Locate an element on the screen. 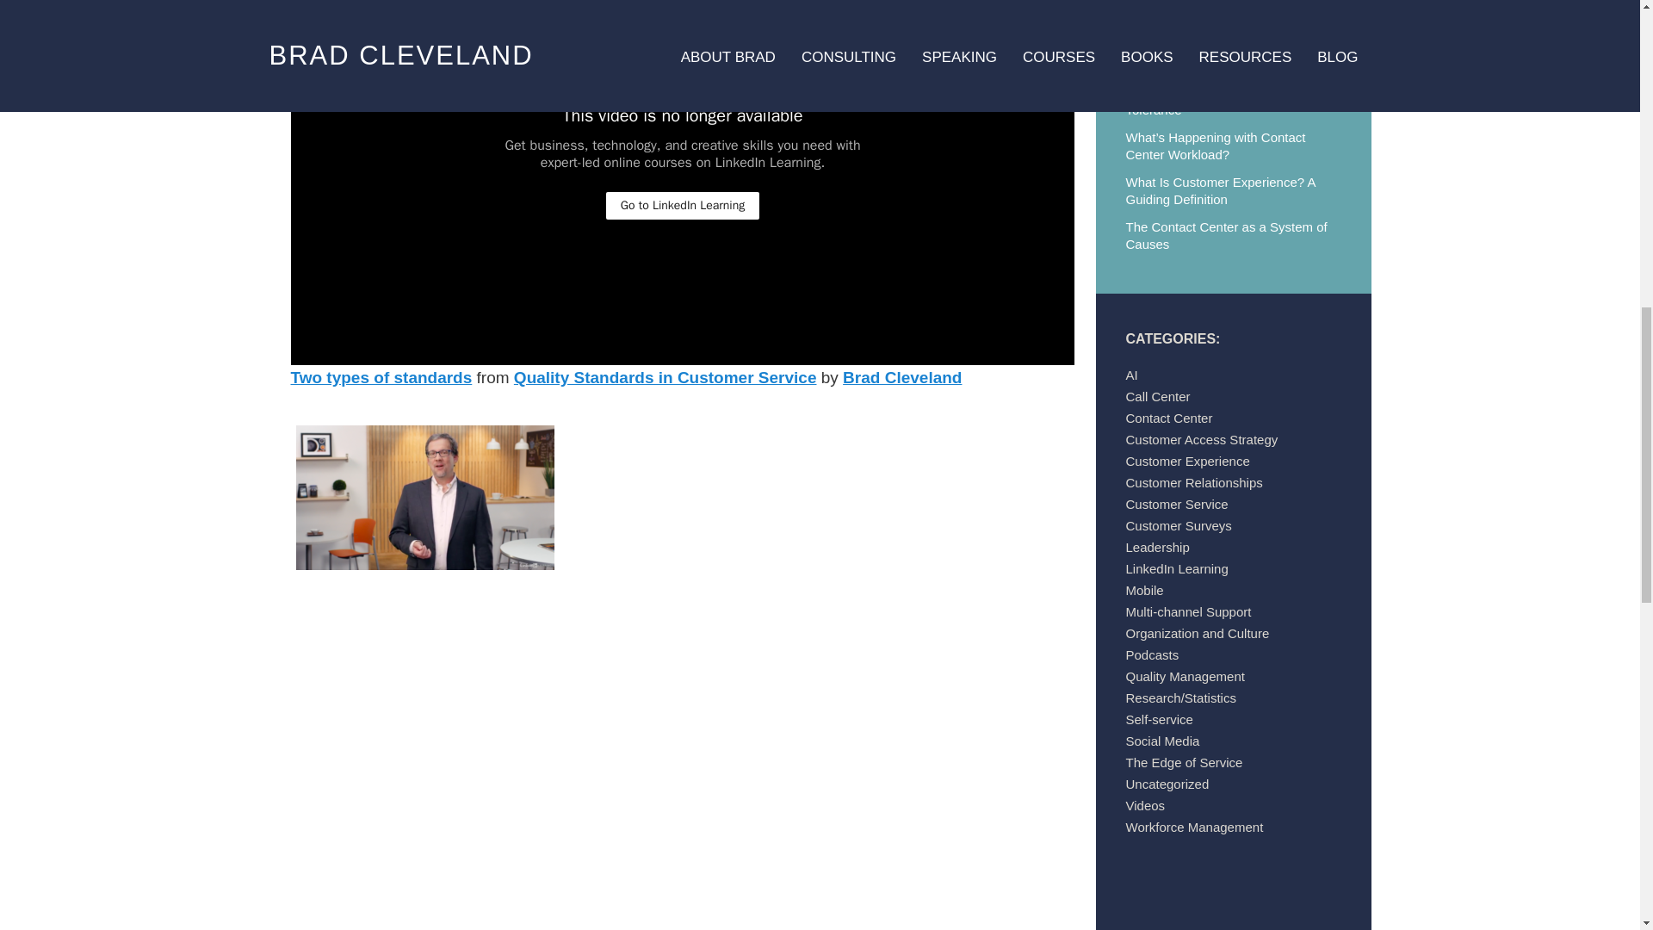 This screenshot has height=930, width=1653. Two types of standards is located at coordinates (381, 377).